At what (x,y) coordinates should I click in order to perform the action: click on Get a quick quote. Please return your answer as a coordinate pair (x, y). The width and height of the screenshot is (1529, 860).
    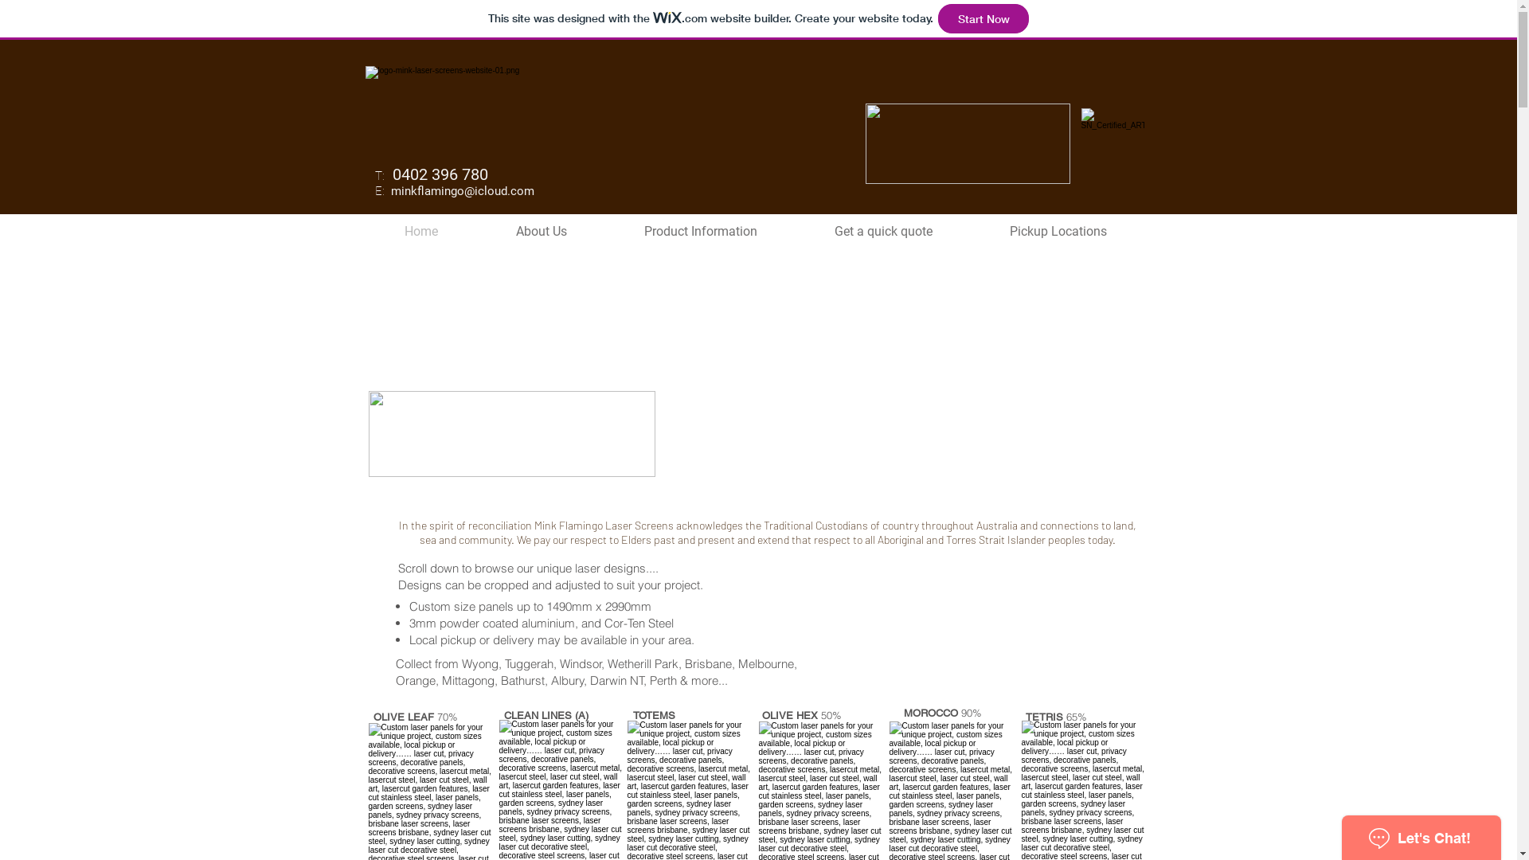
    Looking at the image, I should click on (884, 231).